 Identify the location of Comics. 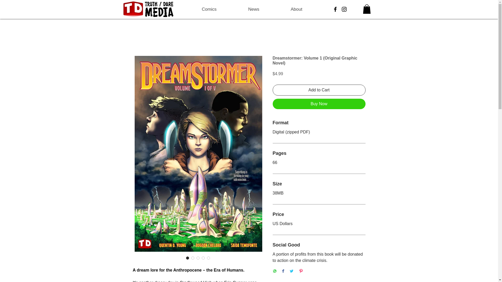
(209, 9).